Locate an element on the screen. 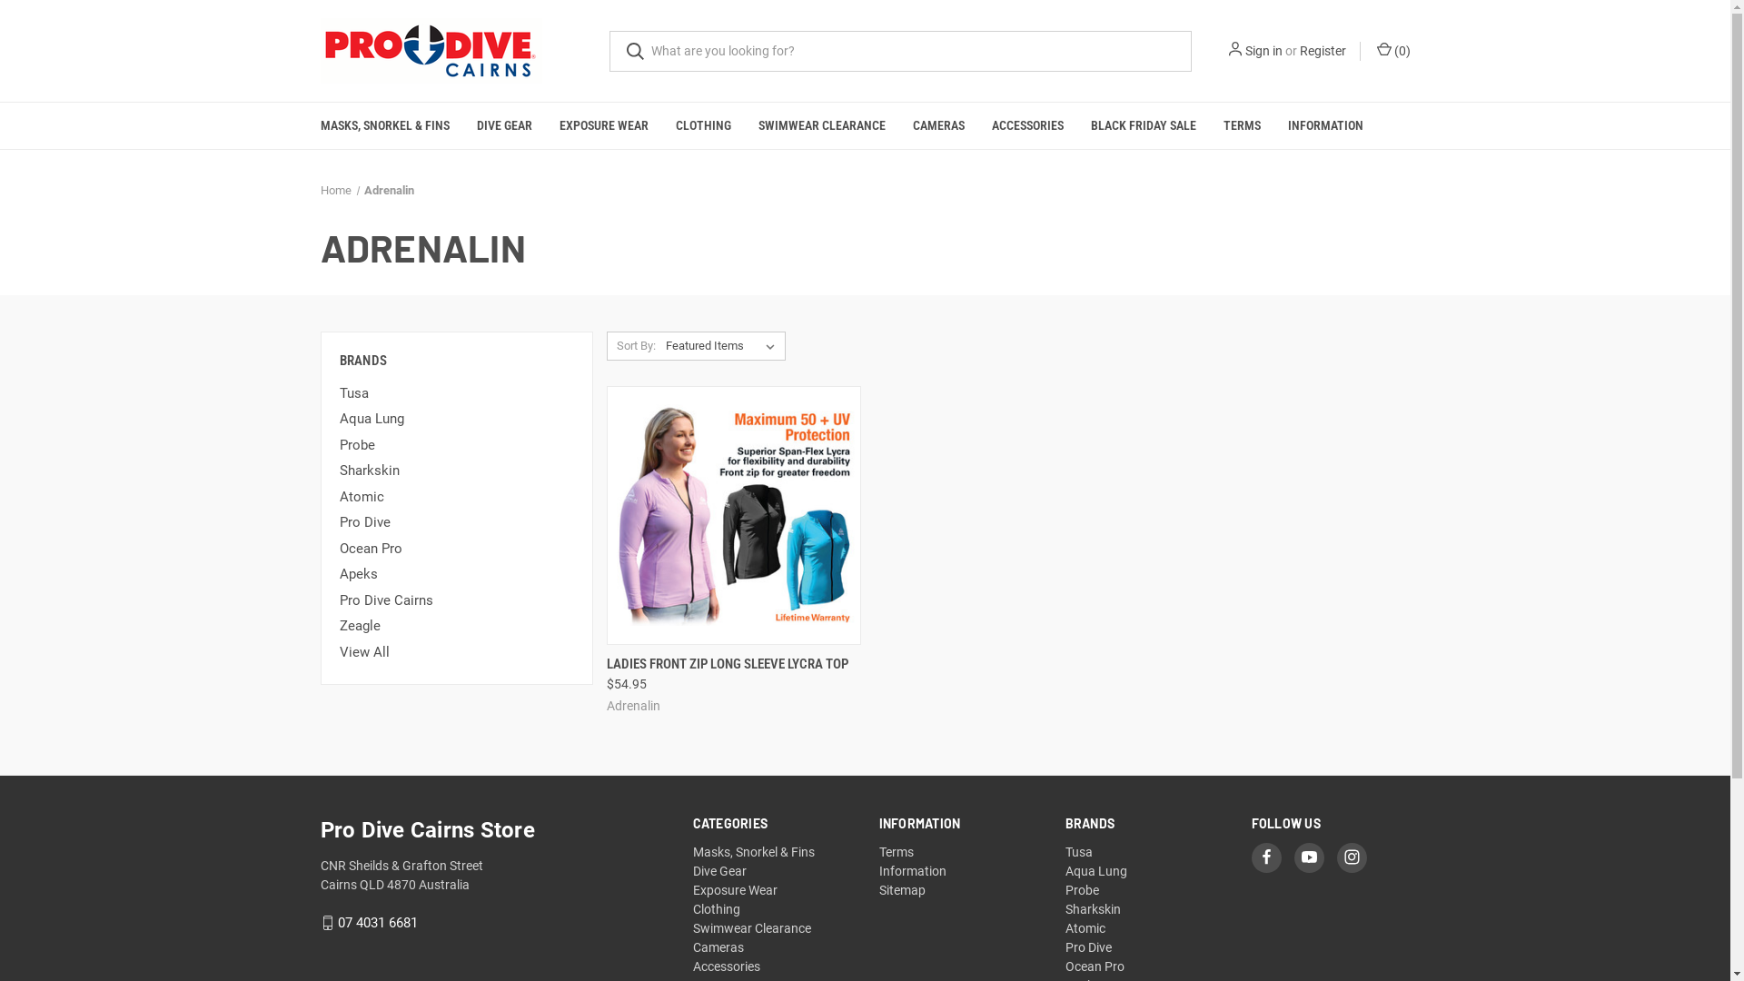  Dive Gear is located at coordinates (719, 871).